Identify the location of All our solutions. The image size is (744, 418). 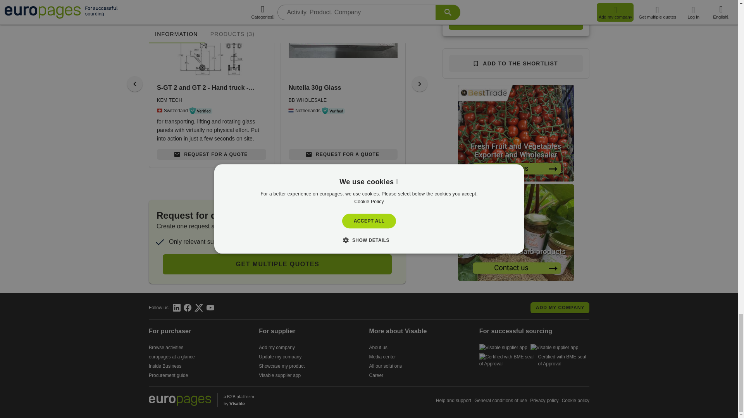
(385, 366).